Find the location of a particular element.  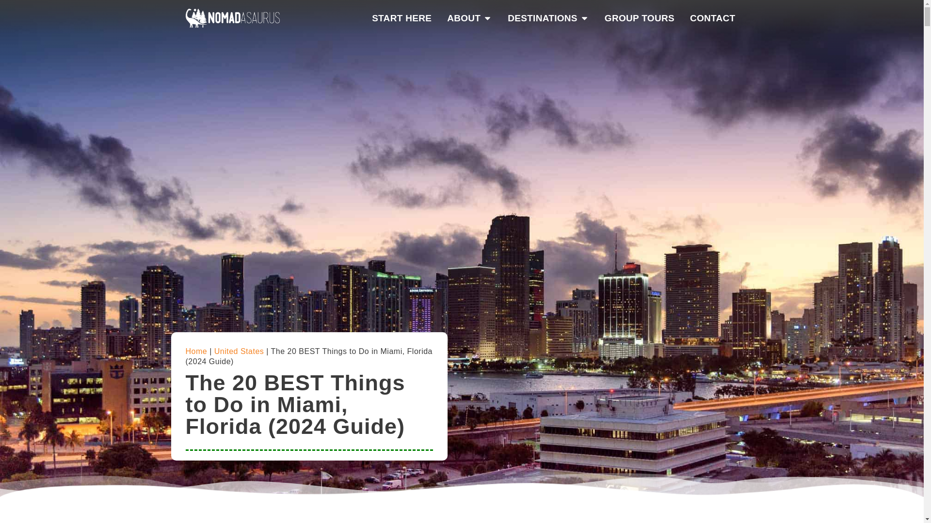

START HERE is located at coordinates (401, 18).